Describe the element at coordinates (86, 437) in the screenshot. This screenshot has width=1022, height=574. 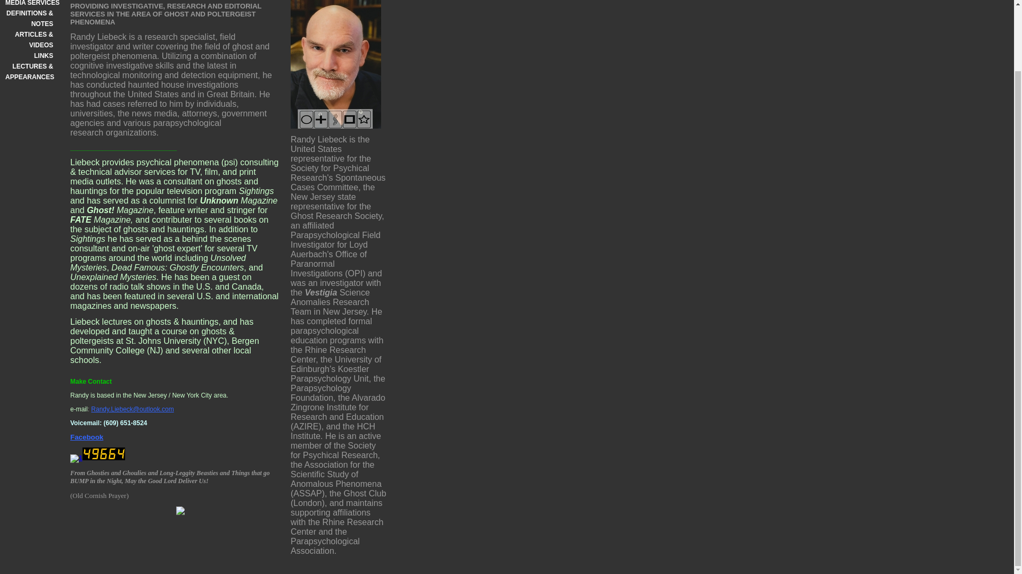
I see `Facebook` at that location.